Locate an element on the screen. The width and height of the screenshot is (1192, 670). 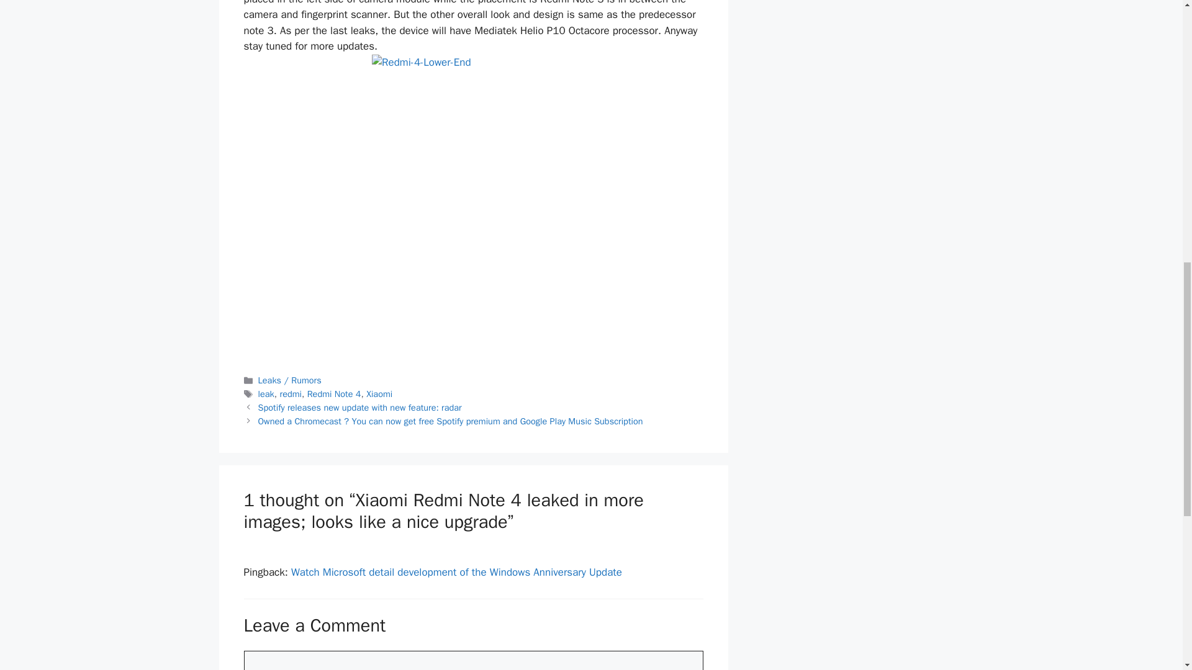
leak is located at coordinates (266, 393).